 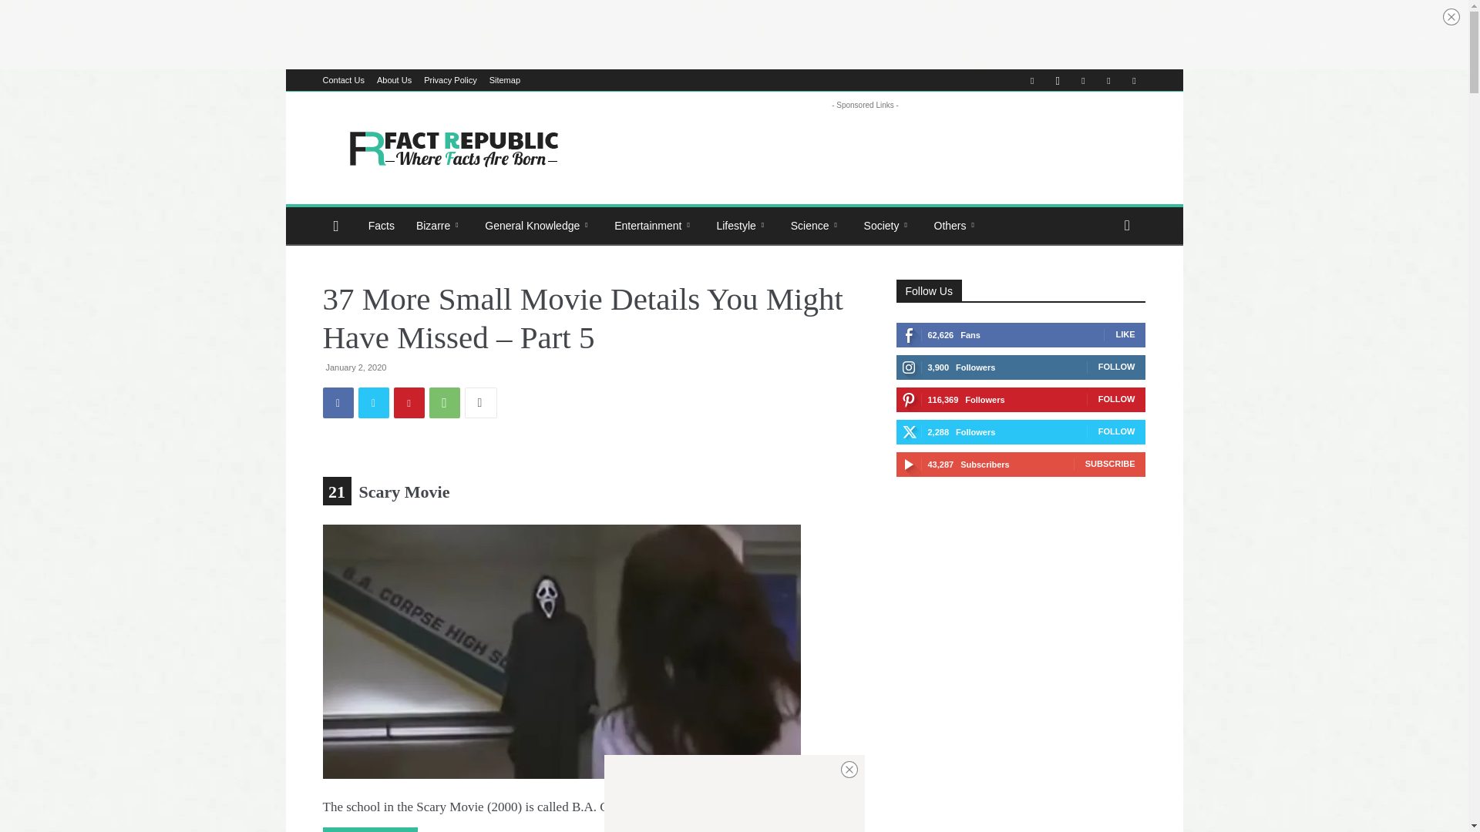 I want to click on Pinterest, so click(x=1083, y=79).